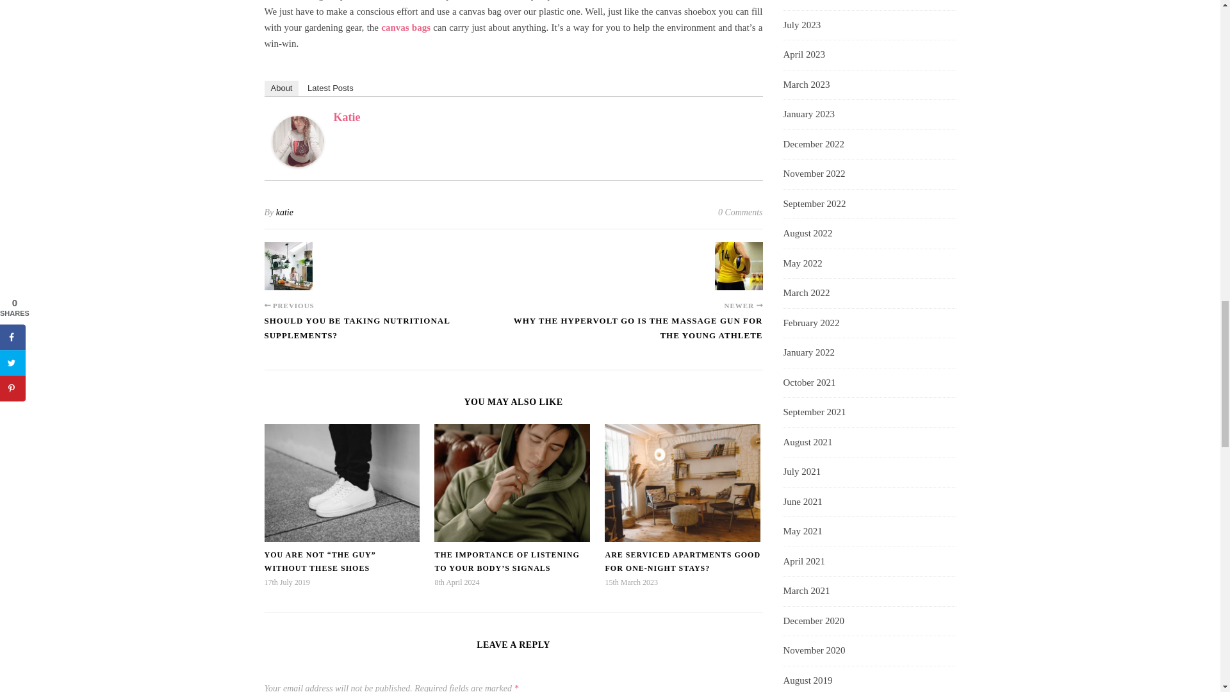  Describe the element at coordinates (741, 213) in the screenshot. I see `0 Comments` at that location.